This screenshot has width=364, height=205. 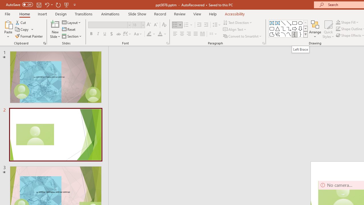 I want to click on Shape Outline Green, Accent 1, so click(x=338, y=29).